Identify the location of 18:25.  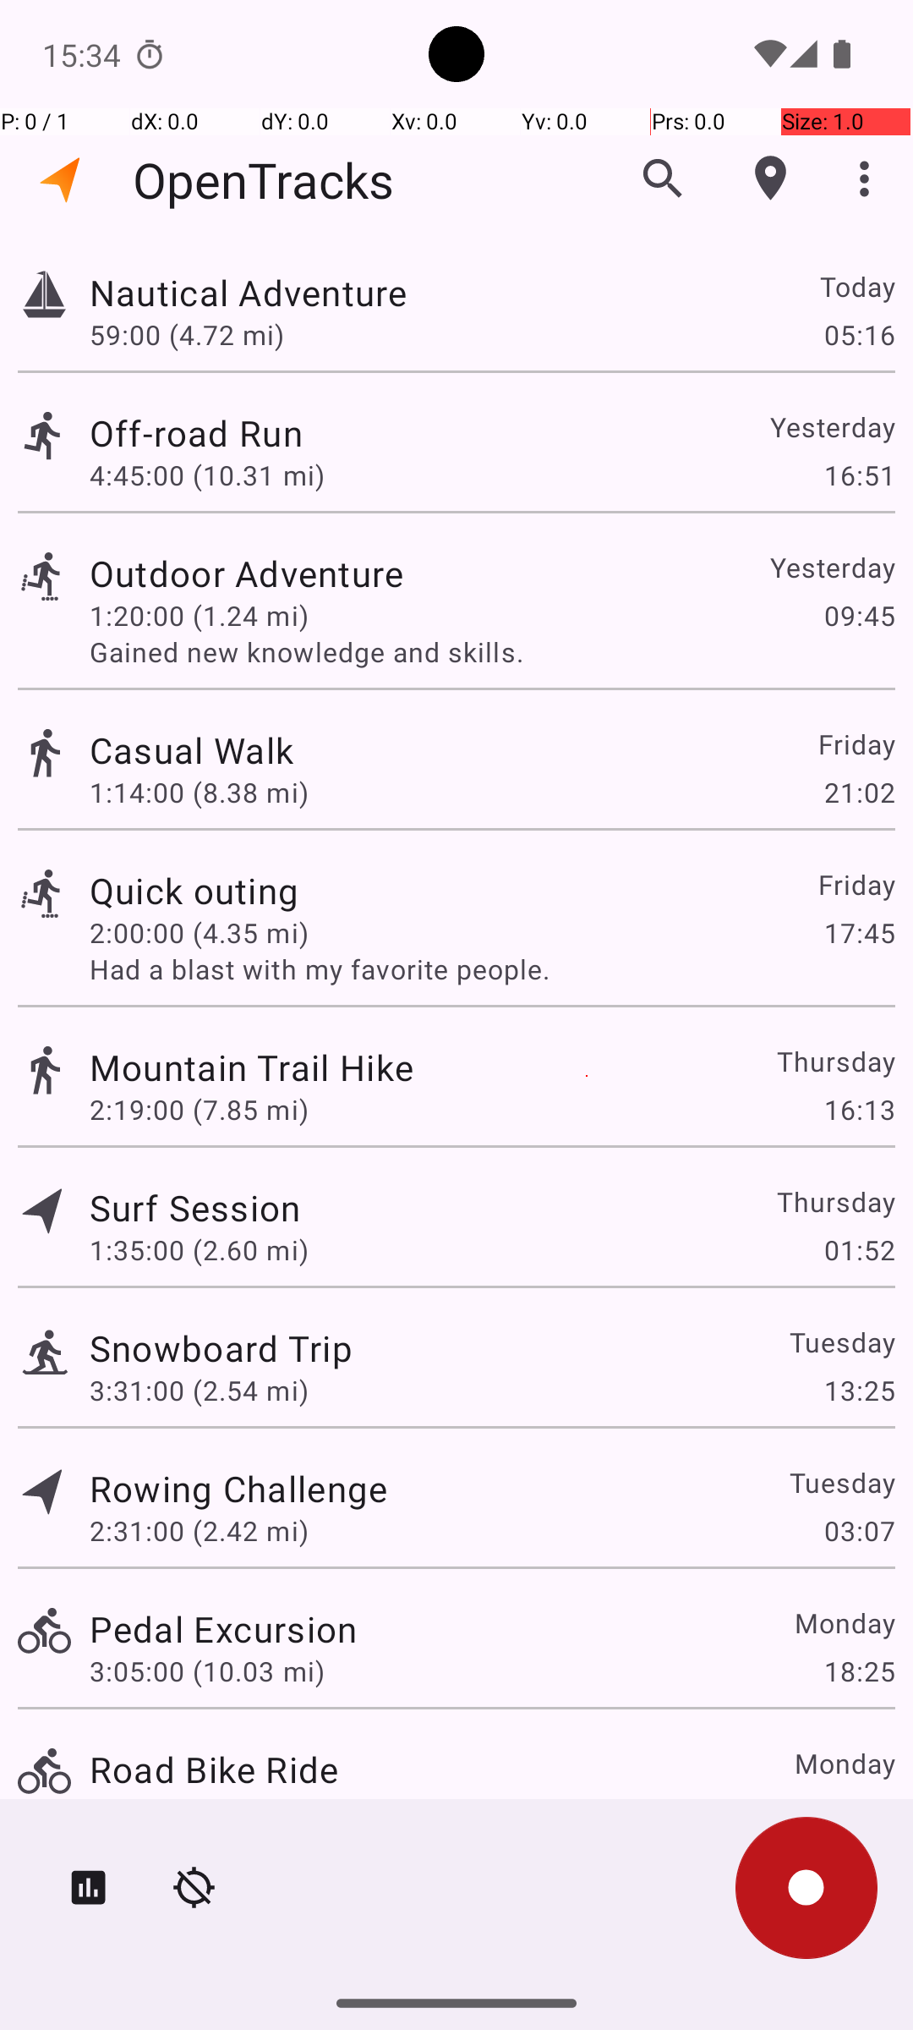
(859, 1671).